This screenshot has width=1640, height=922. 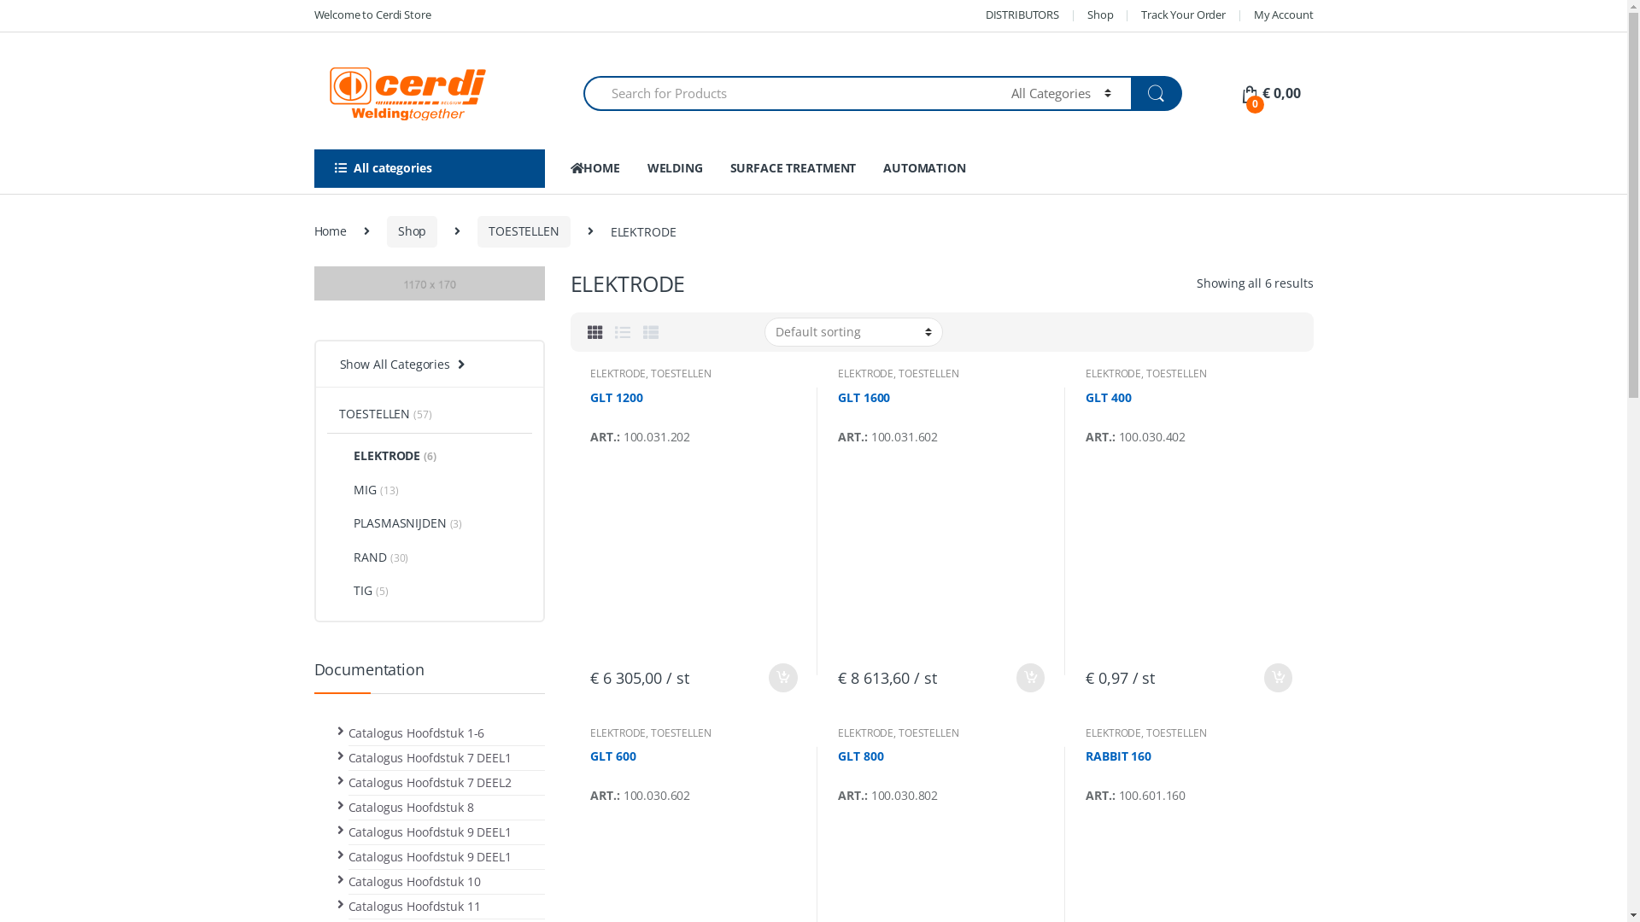 What do you see at coordinates (367, 558) in the screenshot?
I see `RAND (30)` at bounding box center [367, 558].